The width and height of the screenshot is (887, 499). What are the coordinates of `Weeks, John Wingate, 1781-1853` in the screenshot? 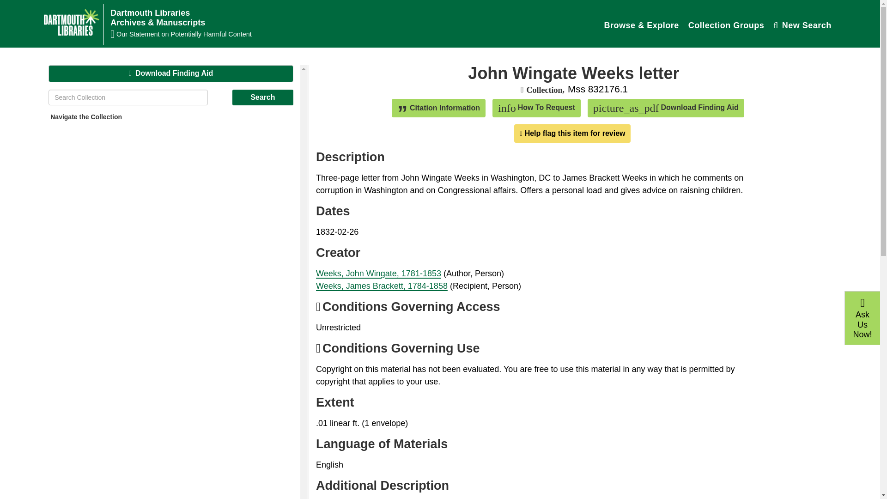 It's located at (572, 133).